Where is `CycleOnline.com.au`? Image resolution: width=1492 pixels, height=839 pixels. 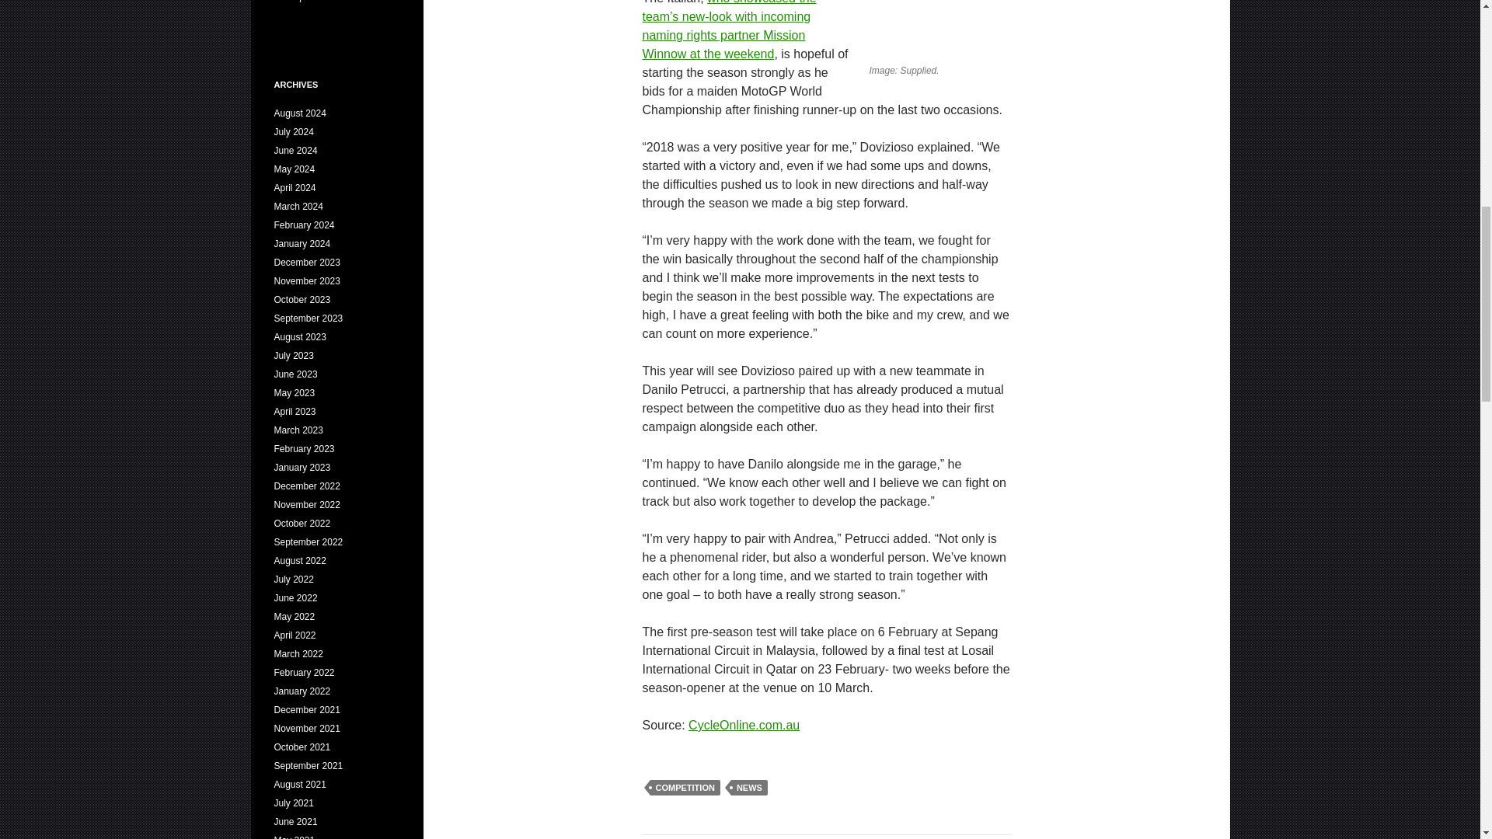
CycleOnline.com.au is located at coordinates (744, 724).